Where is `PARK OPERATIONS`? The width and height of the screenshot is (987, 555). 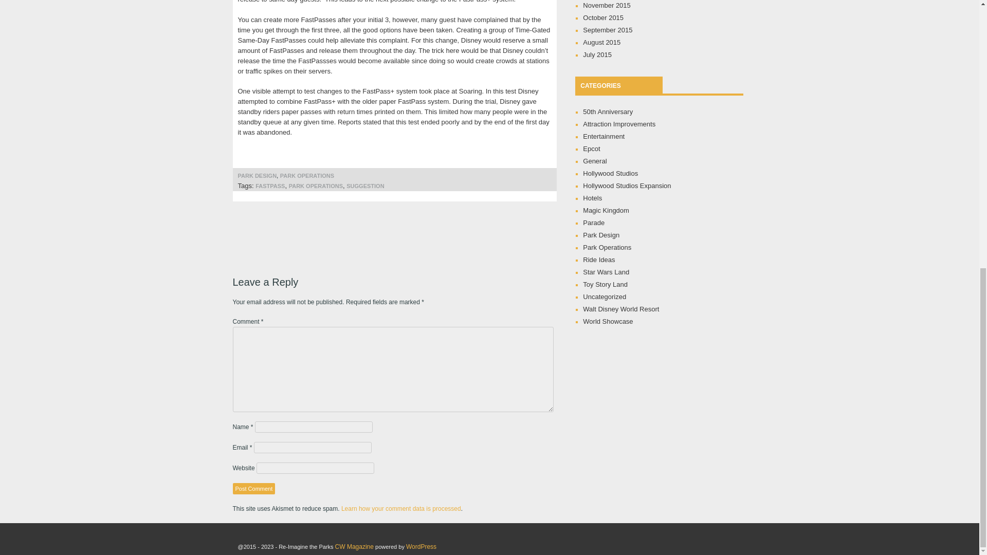
PARK OPERATIONS is located at coordinates (316, 186).